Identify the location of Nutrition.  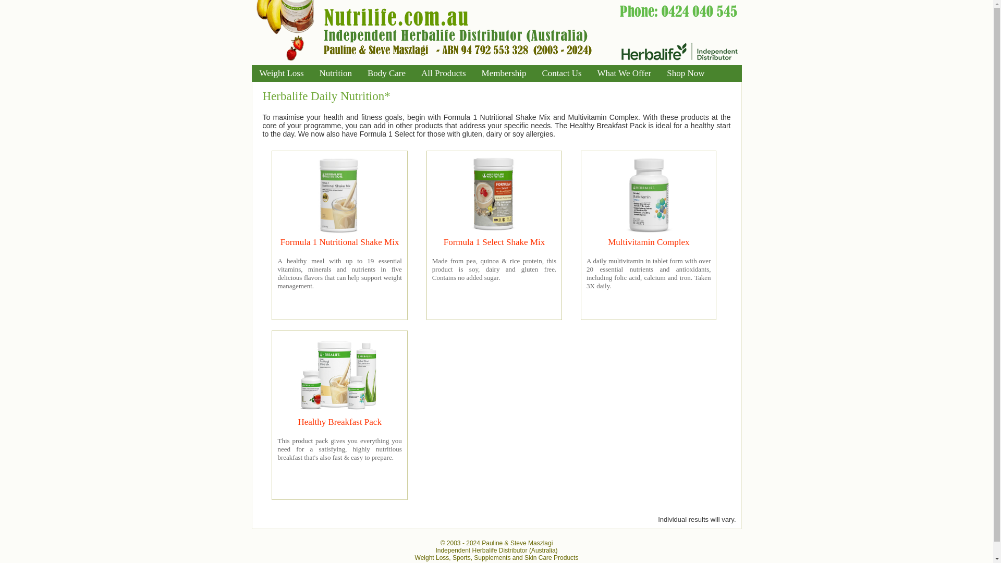
(335, 73).